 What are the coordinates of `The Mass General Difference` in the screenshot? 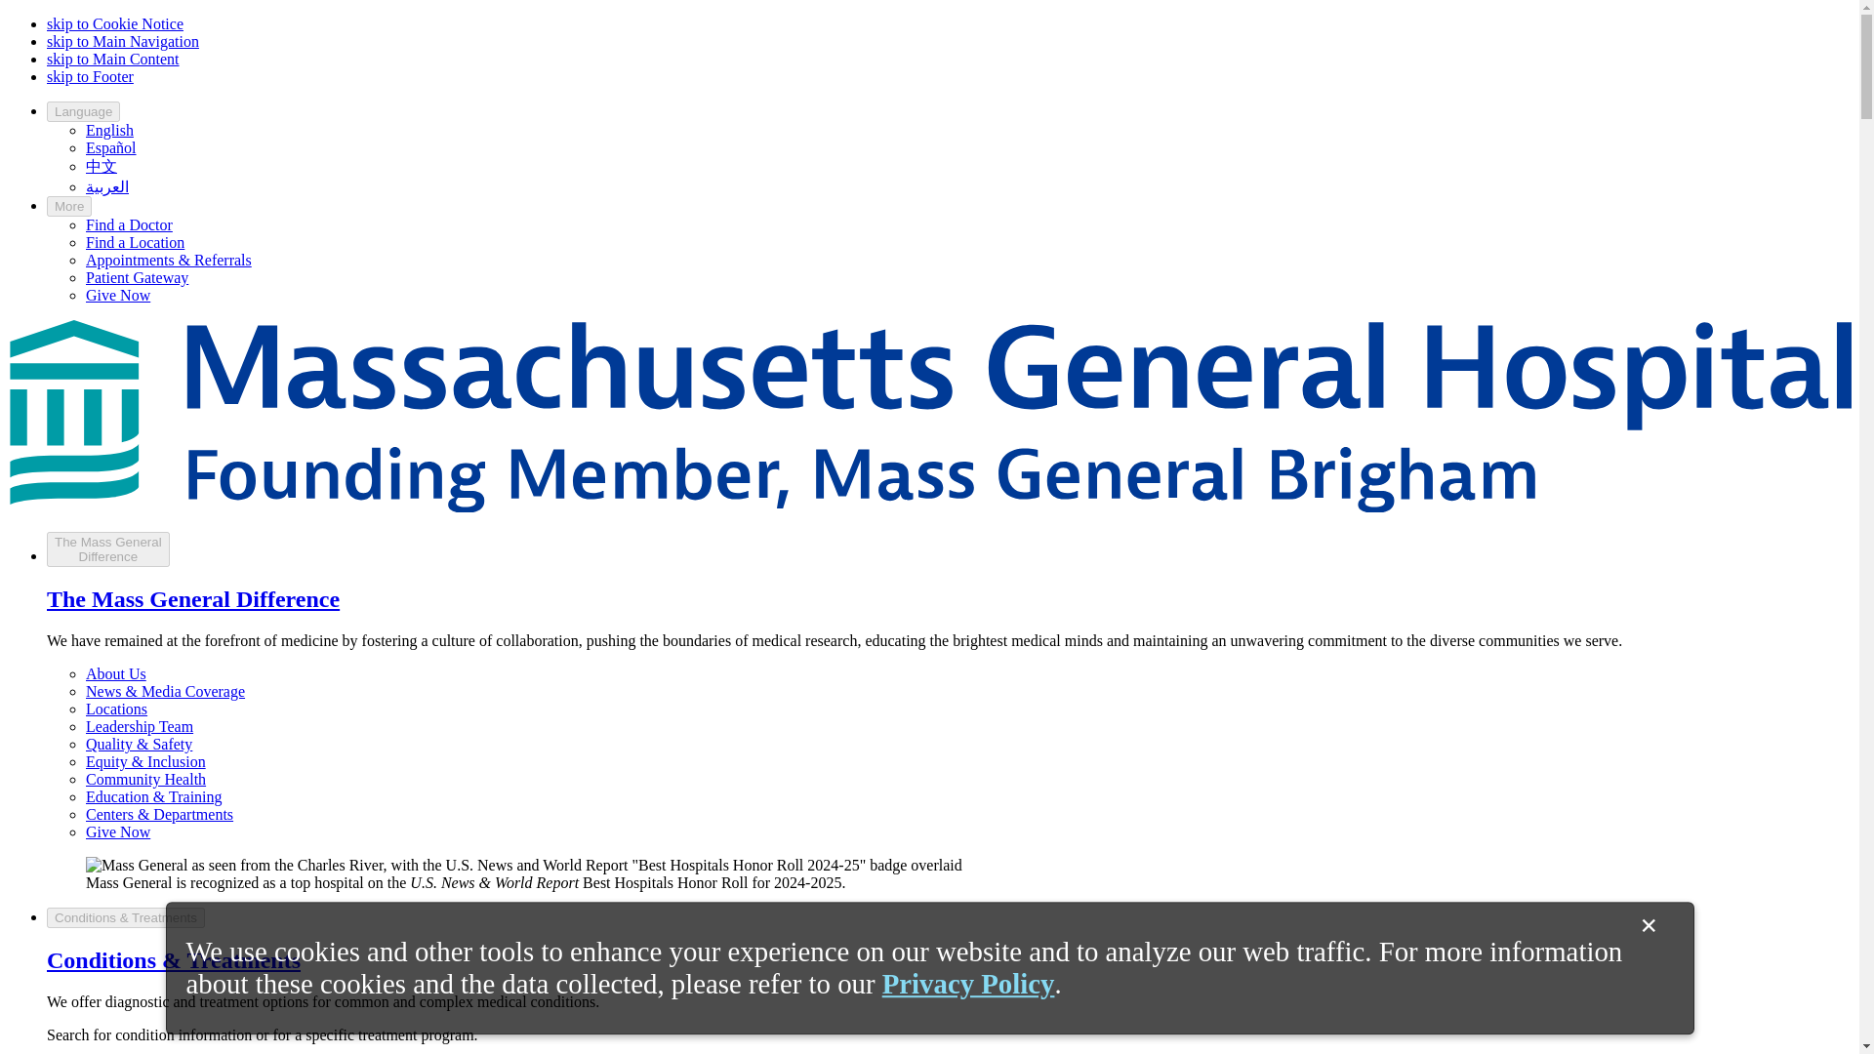 It's located at (193, 599).